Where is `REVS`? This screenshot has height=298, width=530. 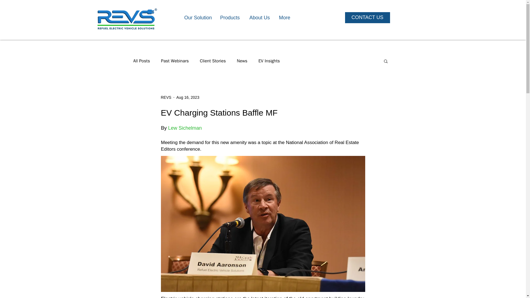
REVS is located at coordinates (166, 97).